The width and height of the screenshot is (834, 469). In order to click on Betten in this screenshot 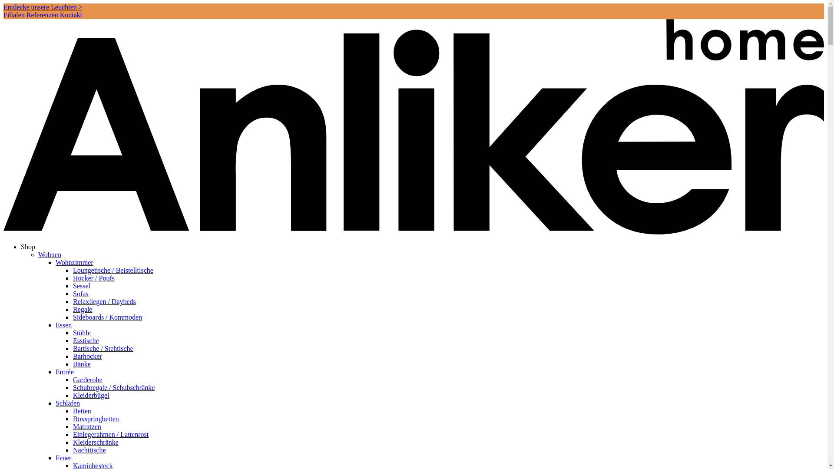, I will do `click(82, 411)`.